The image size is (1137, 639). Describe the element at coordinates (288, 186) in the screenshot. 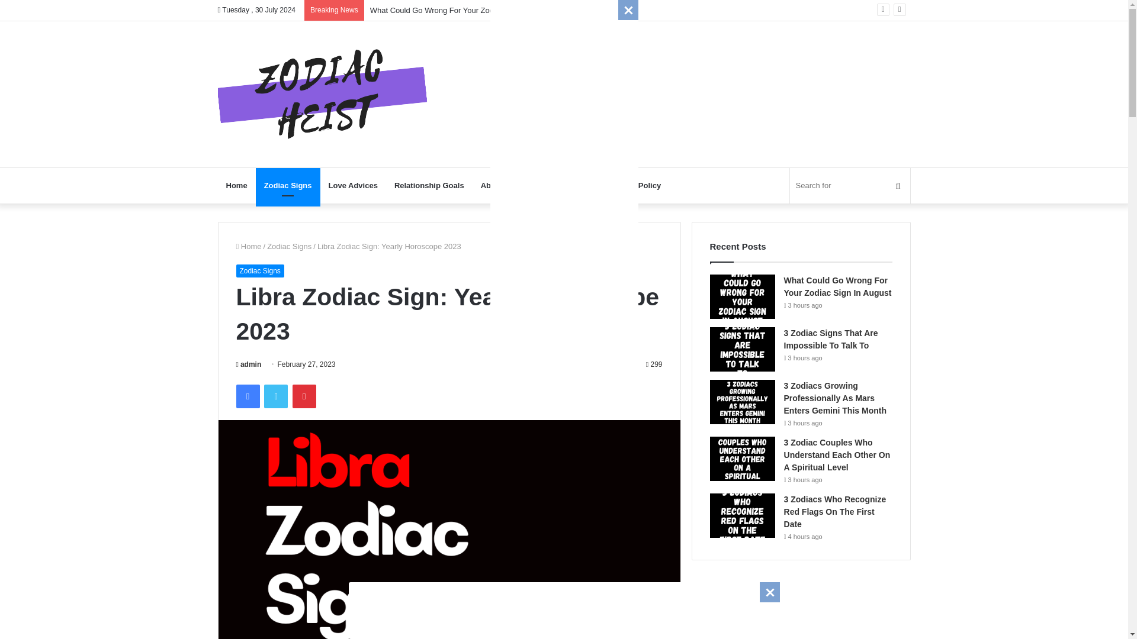

I see `Zodiac Signs` at that location.